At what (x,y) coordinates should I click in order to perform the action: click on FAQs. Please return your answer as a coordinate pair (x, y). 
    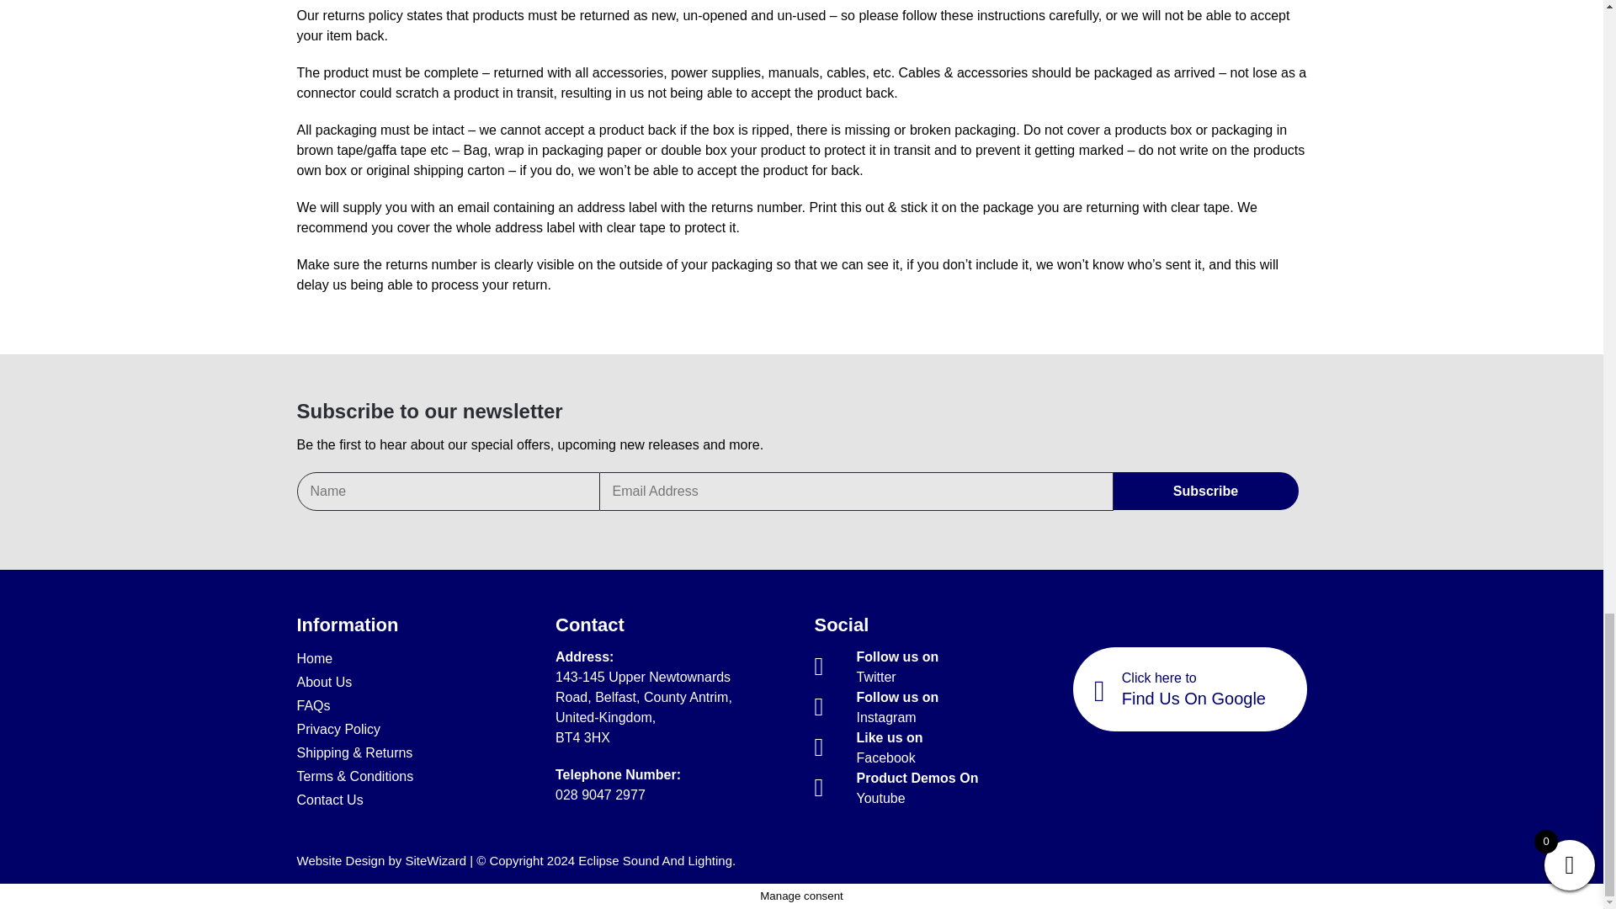
    Looking at the image, I should click on (1205, 490).